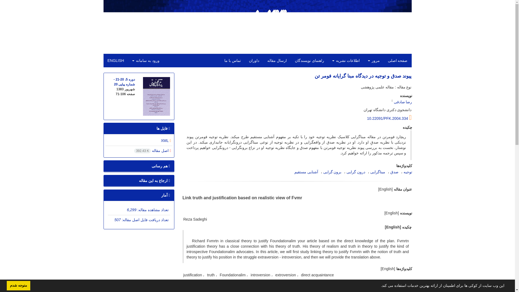 The height and width of the screenshot is (292, 519). I want to click on ENGLISH, so click(115, 61).